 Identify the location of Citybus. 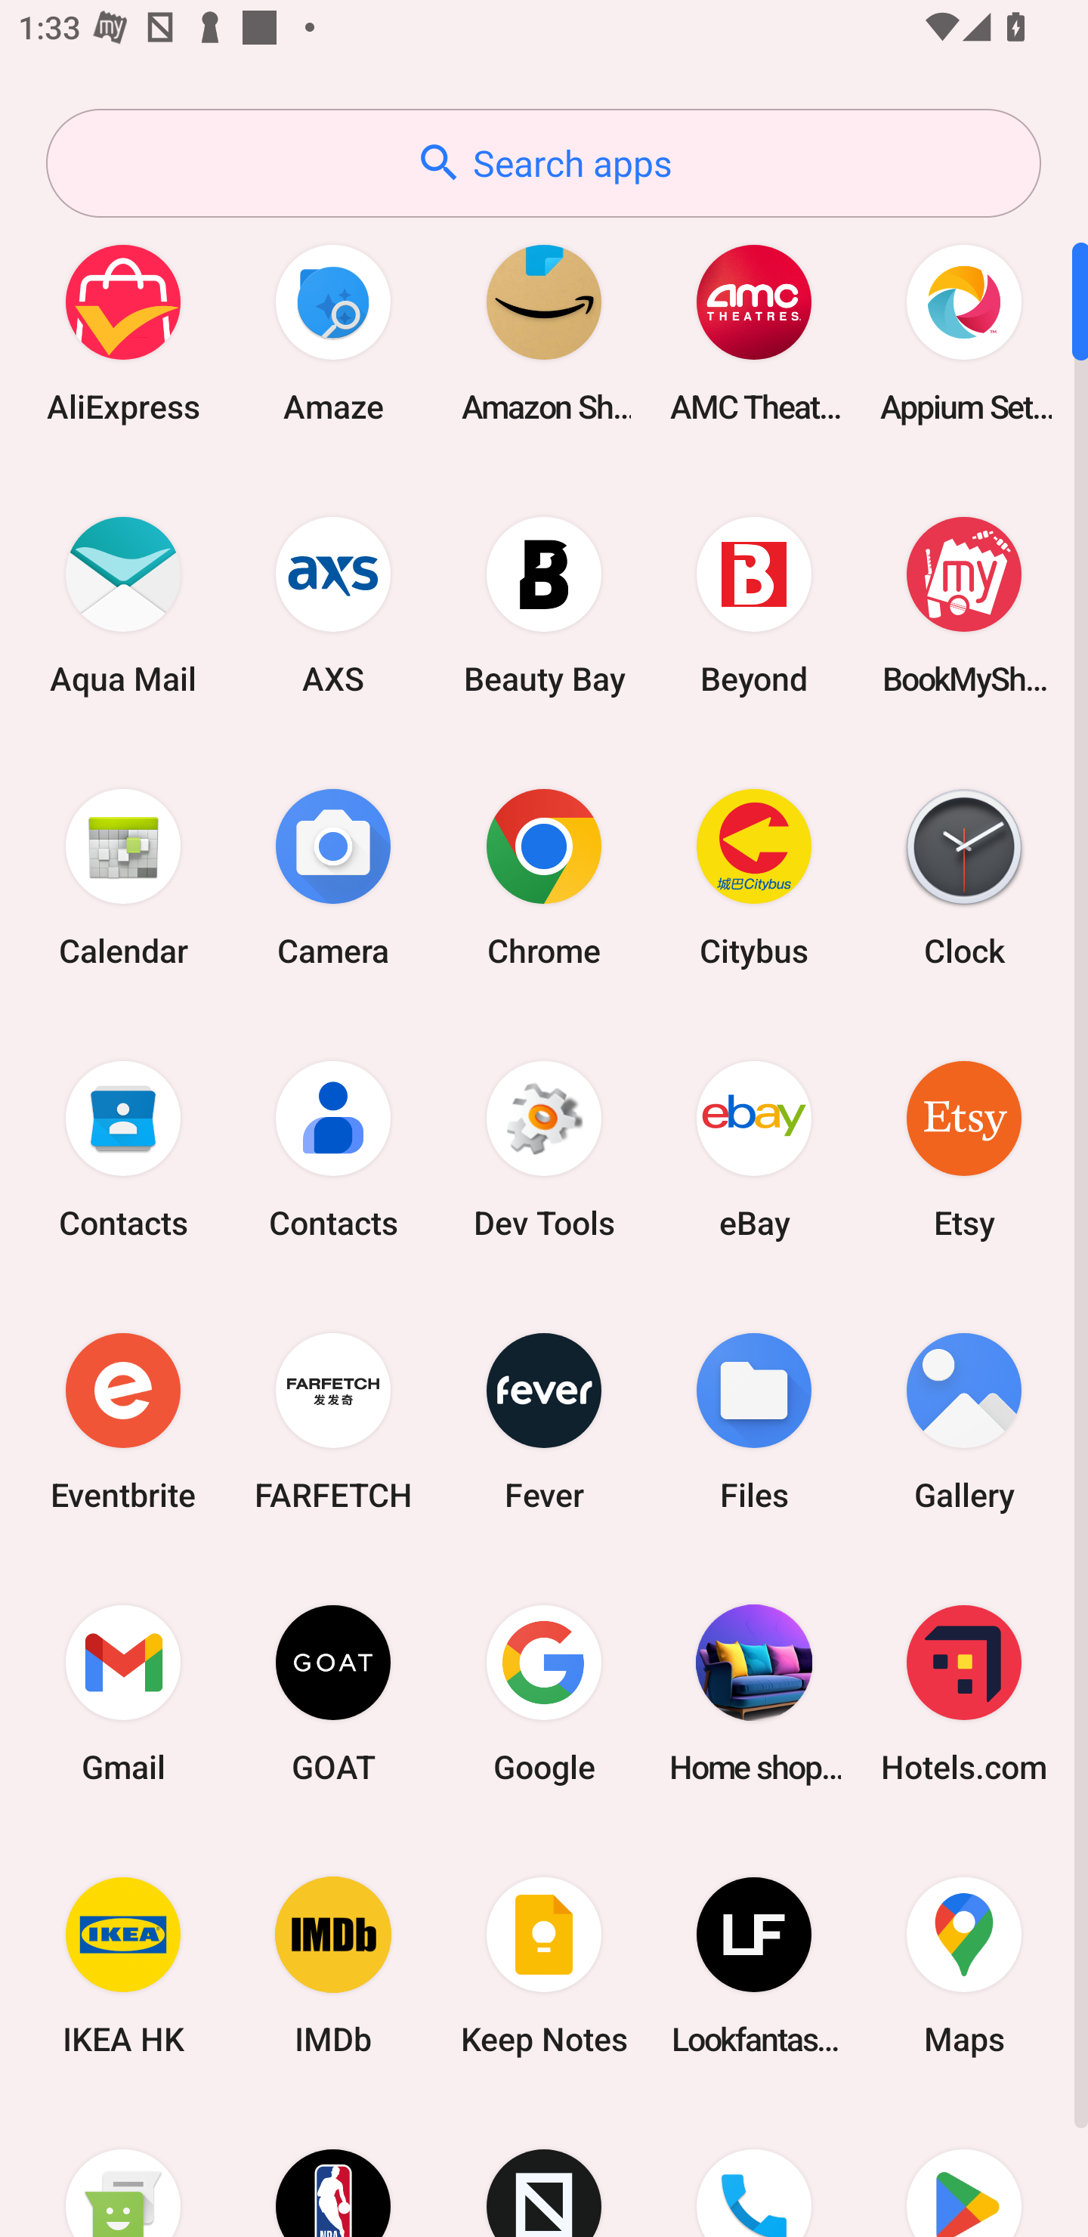
(754, 877).